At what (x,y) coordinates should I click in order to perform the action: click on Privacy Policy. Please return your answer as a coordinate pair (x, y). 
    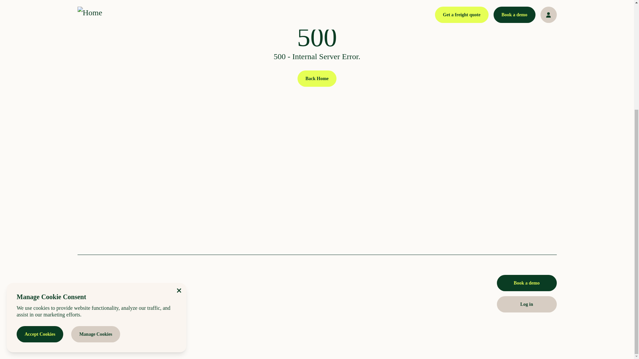
    Looking at the image, I should click on (124, 336).